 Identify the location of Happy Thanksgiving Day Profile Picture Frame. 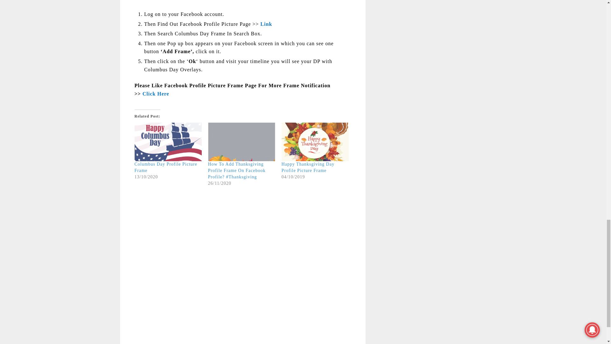
(314, 142).